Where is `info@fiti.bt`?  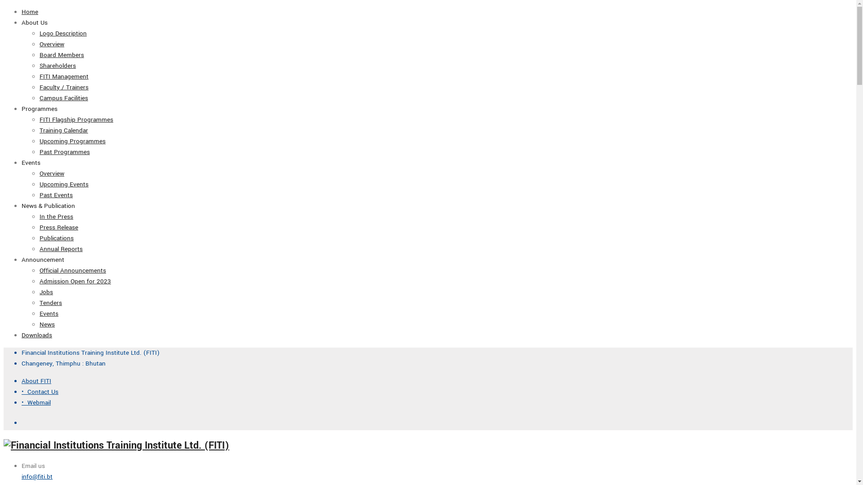
info@fiti.bt is located at coordinates (37, 477).